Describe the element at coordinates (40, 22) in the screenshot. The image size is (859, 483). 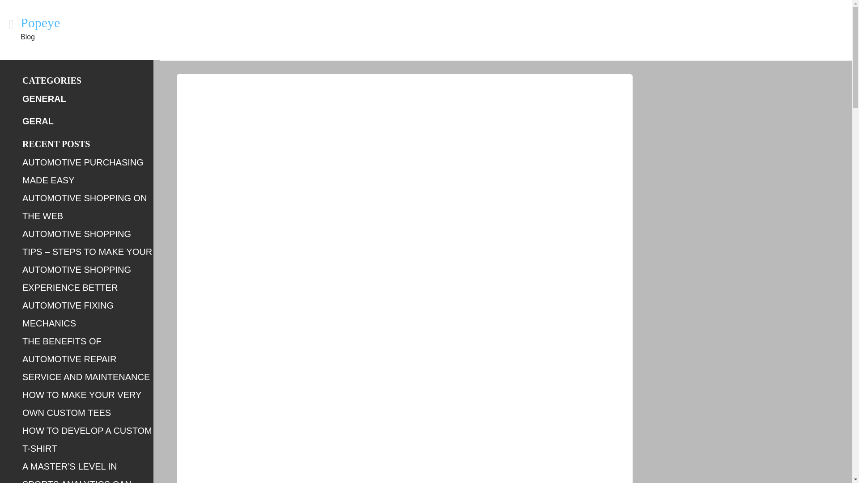
I see `Popeye` at that location.